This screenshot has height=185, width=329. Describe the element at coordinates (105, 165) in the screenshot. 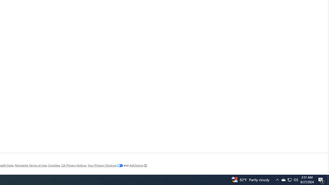

I see `Your Privacy Choices` at that location.